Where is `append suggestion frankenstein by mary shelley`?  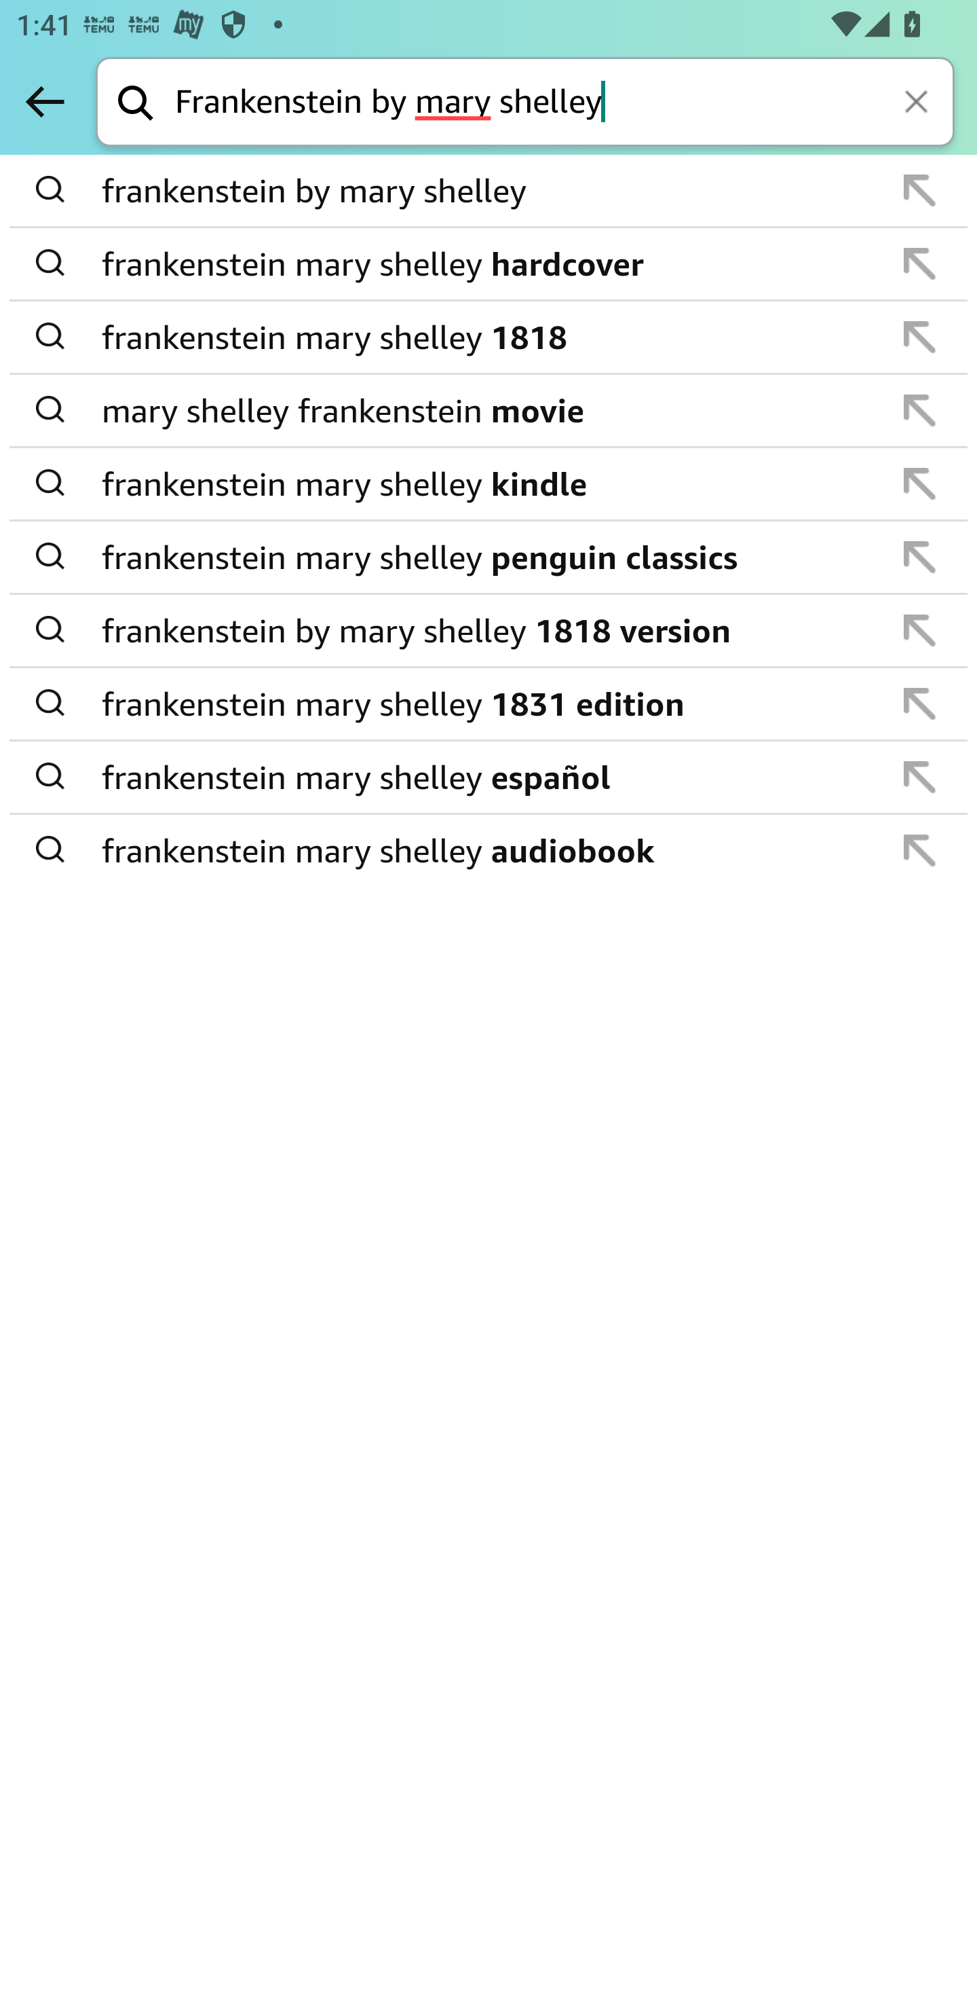 append suggestion frankenstein by mary shelley is located at coordinates (488, 191).